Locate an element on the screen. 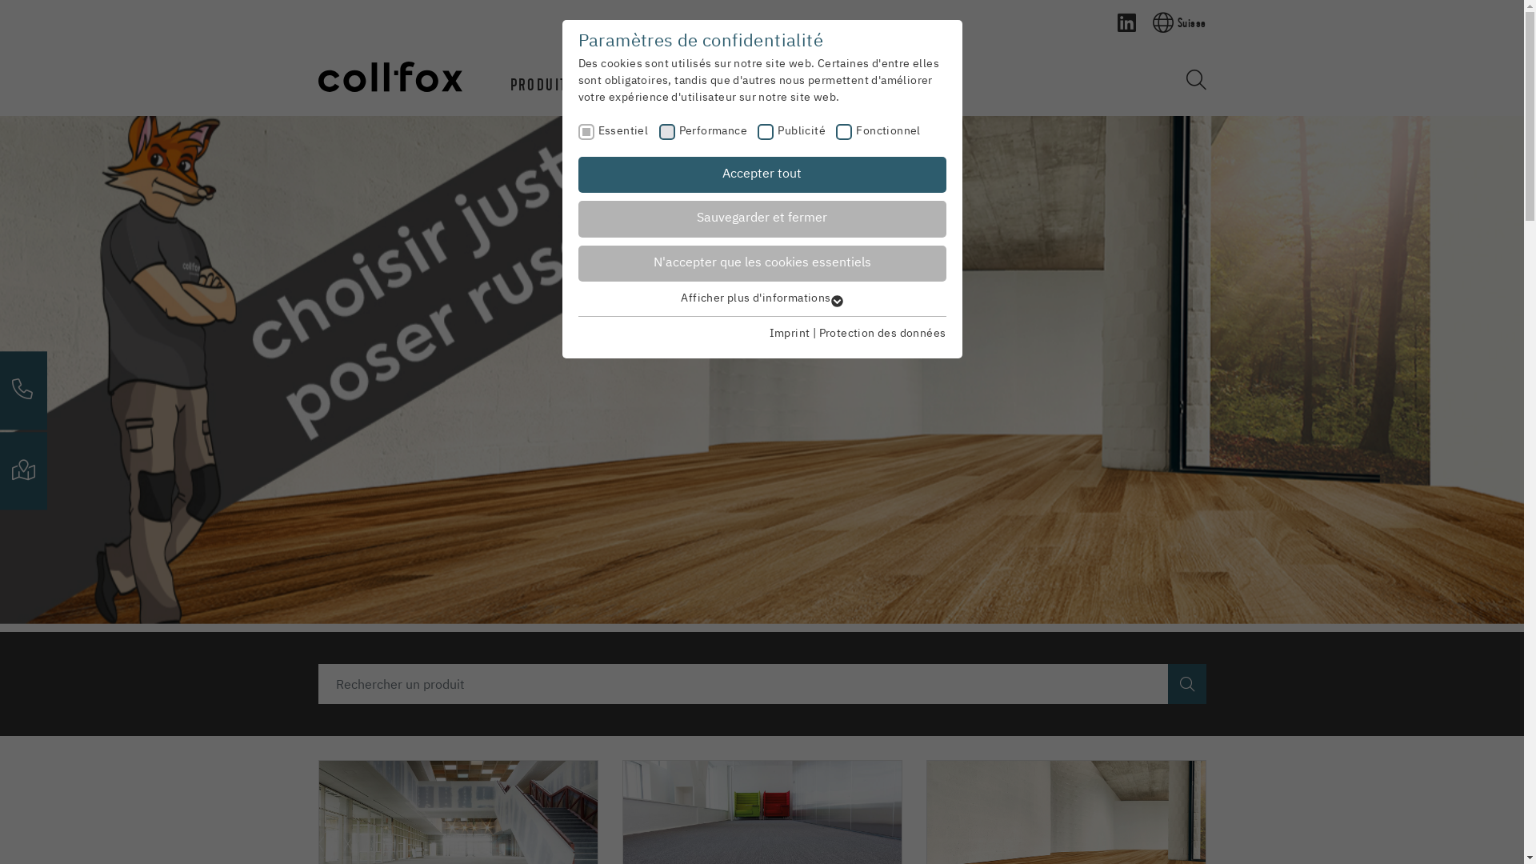  Afficher plus d'informations is located at coordinates (762, 298).